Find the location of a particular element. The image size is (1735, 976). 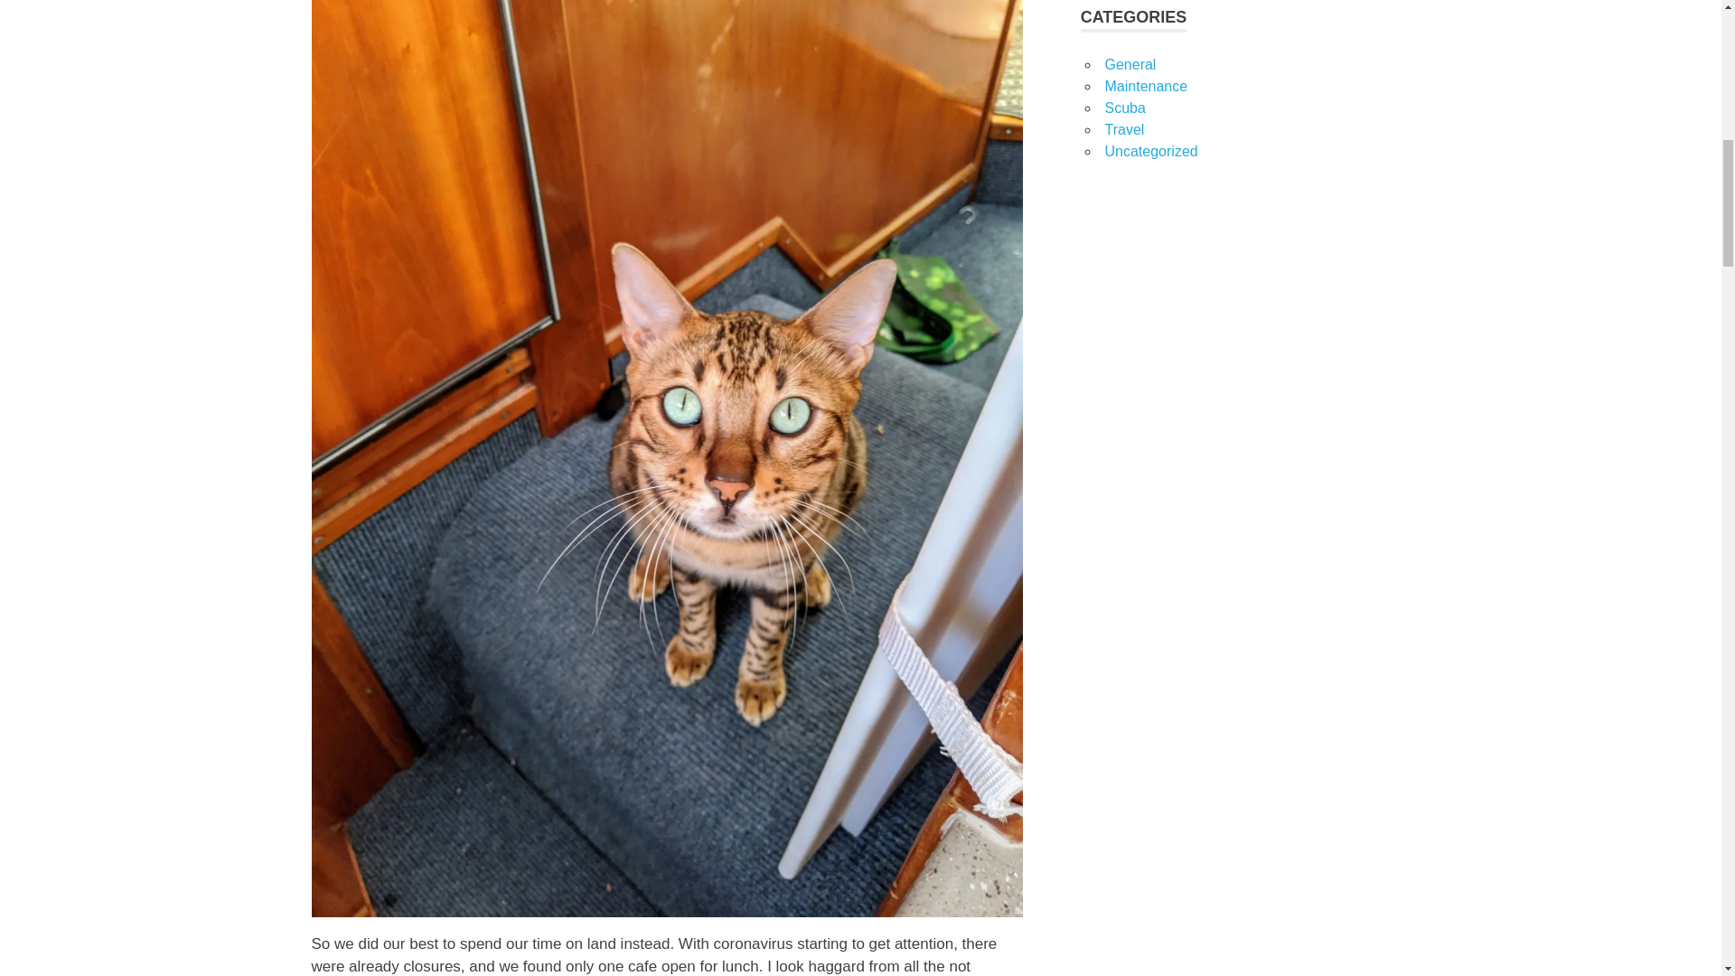

Maintenance is located at coordinates (1145, 86).